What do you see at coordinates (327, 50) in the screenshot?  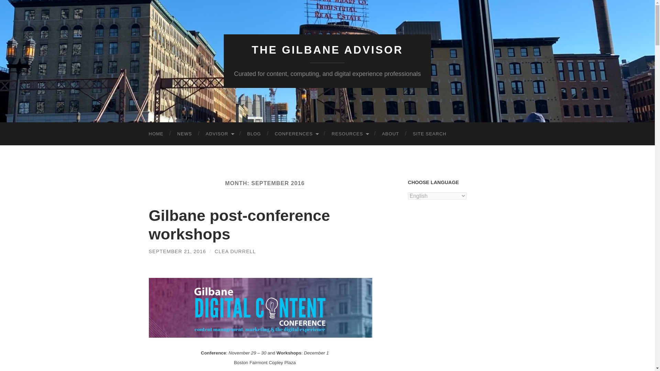 I see `THE GILBANE ADVISOR` at bounding box center [327, 50].